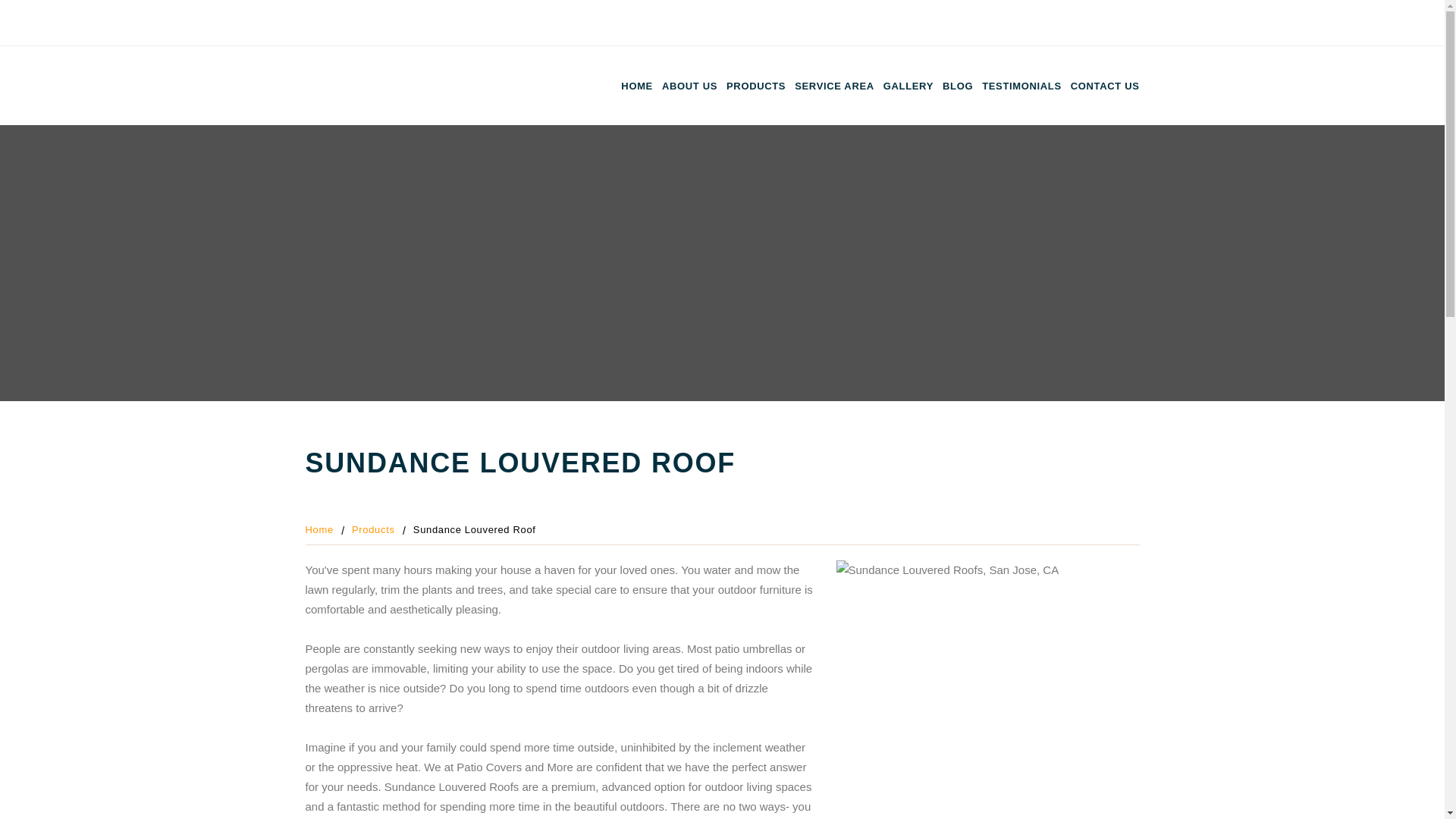 The width and height of the screenshot is (1456, 819). Describe the element at coordinates (957, 86) in the screenshot. I see `BLOG` at that location.